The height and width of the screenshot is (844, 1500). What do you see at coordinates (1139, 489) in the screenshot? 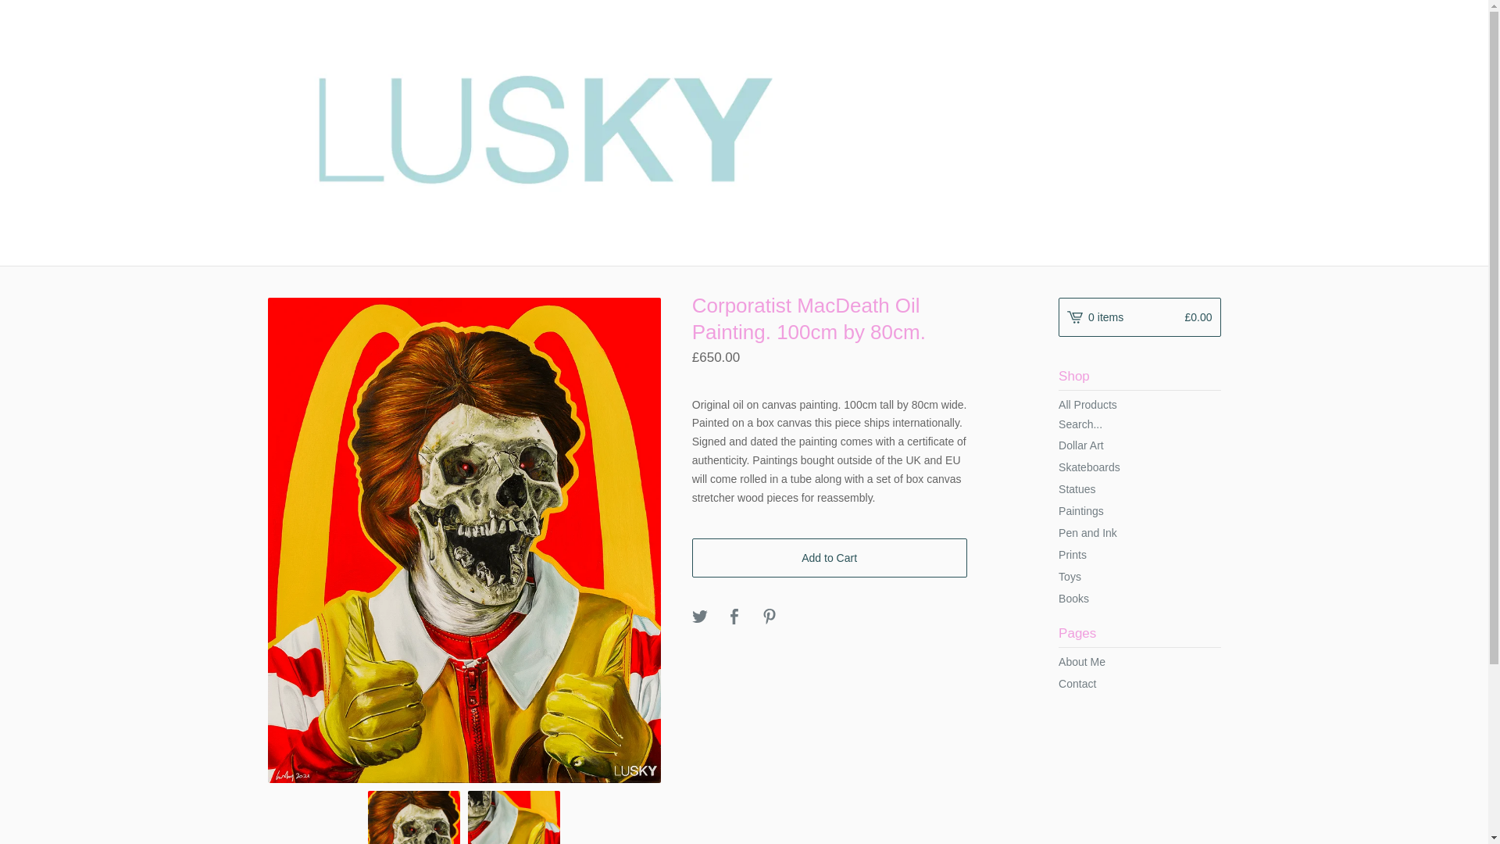
I see `Statues` at bounding box center [1139, 489].